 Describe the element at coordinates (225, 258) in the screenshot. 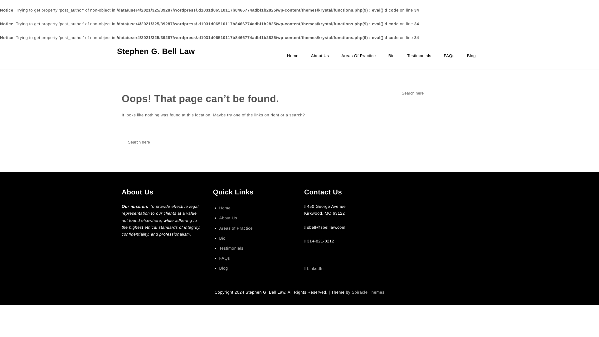

I see `FAQs` at that location.